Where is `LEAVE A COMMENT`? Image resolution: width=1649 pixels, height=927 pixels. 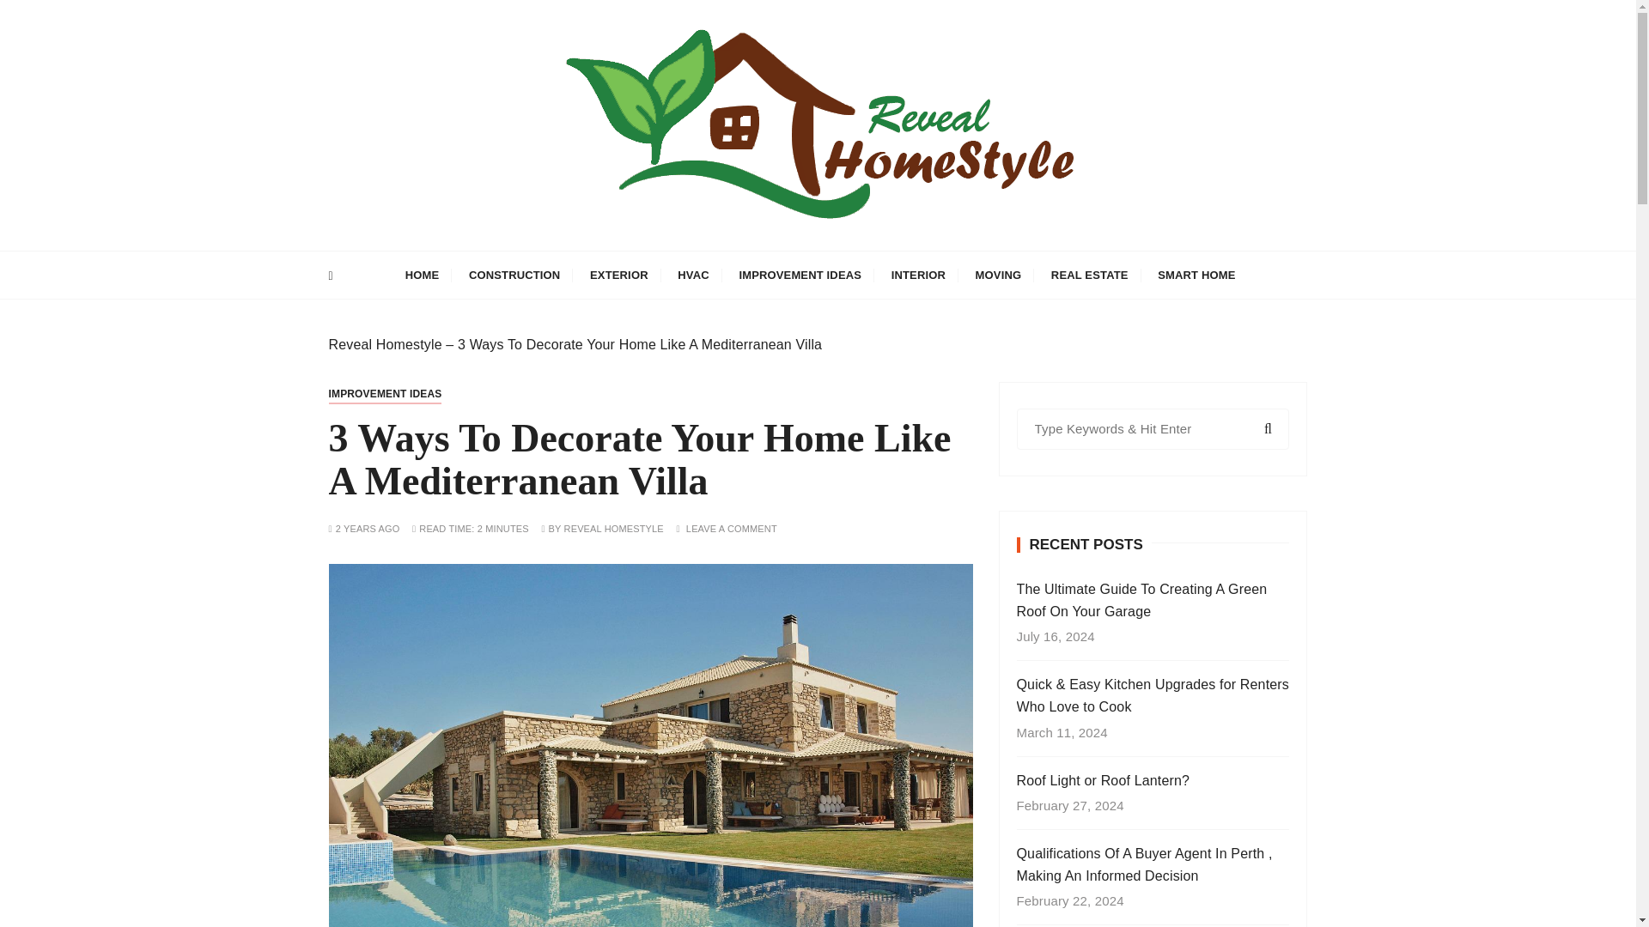 LEAVE A COMMENT is located at coordinates (731, 529).